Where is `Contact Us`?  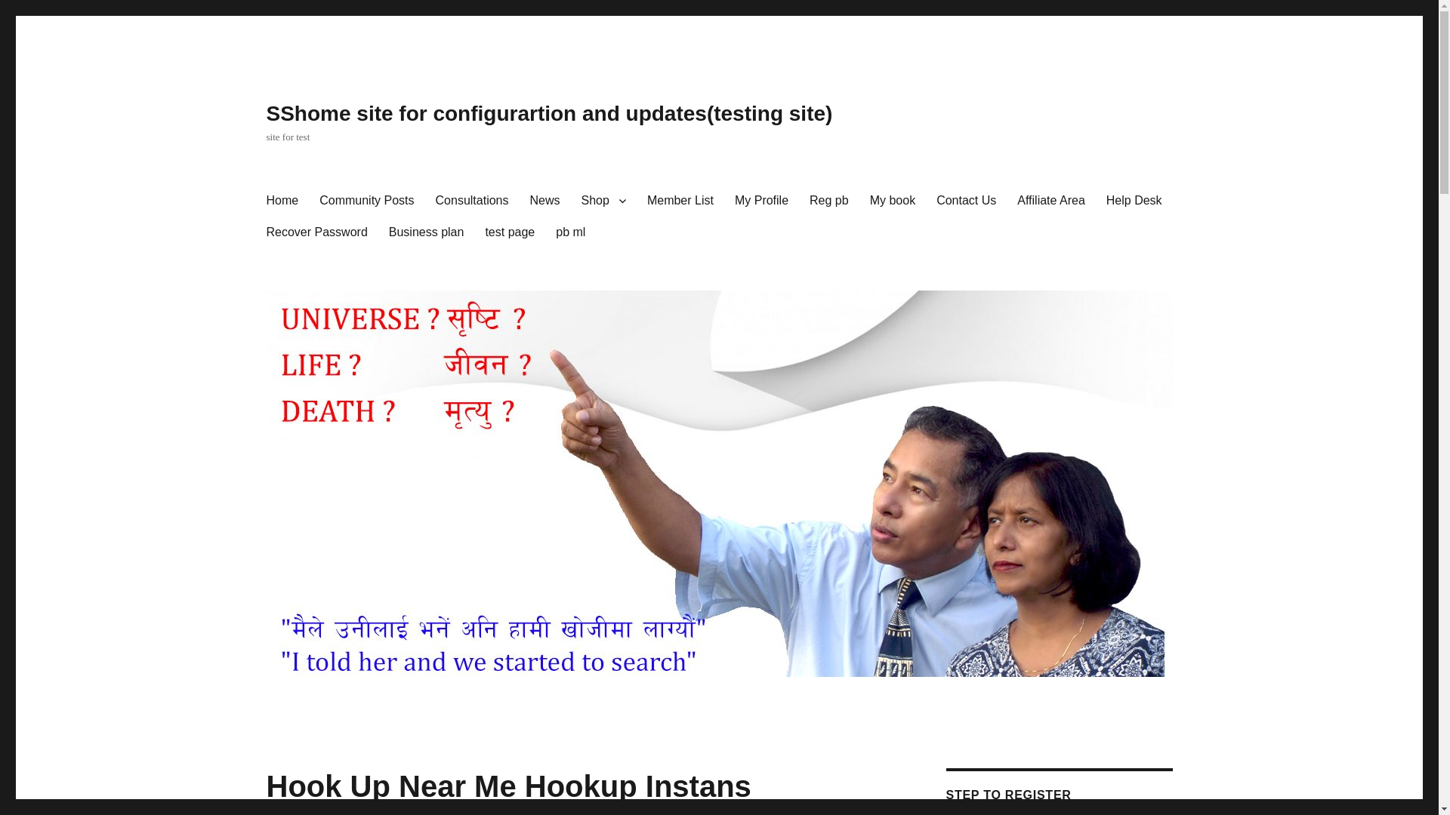
Contact Us is located at coordinates (966, 201).